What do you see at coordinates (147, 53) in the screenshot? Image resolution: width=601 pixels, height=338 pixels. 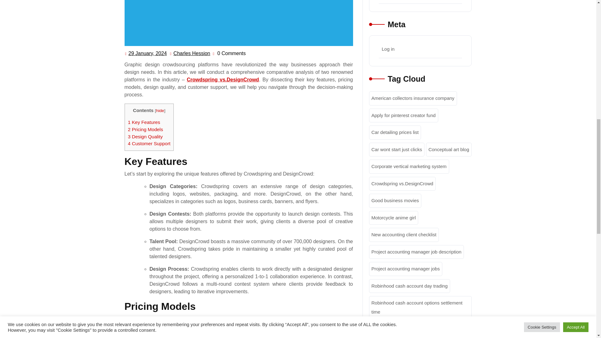 I see `Corporate vertical marketing system` at bounding box center [147, 53].